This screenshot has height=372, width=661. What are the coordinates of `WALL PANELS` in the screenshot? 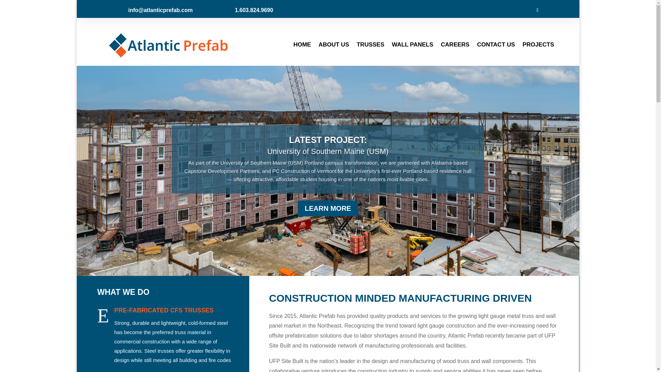 It's located at (412, 45).